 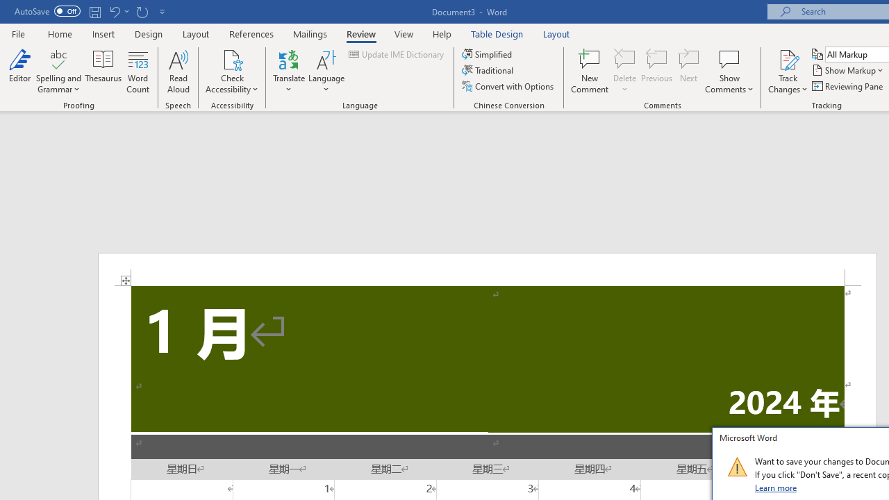 What do you see at coordinates (489, 71) in the screenshot?
I see `Traditional` at bounding box center [489, 71].